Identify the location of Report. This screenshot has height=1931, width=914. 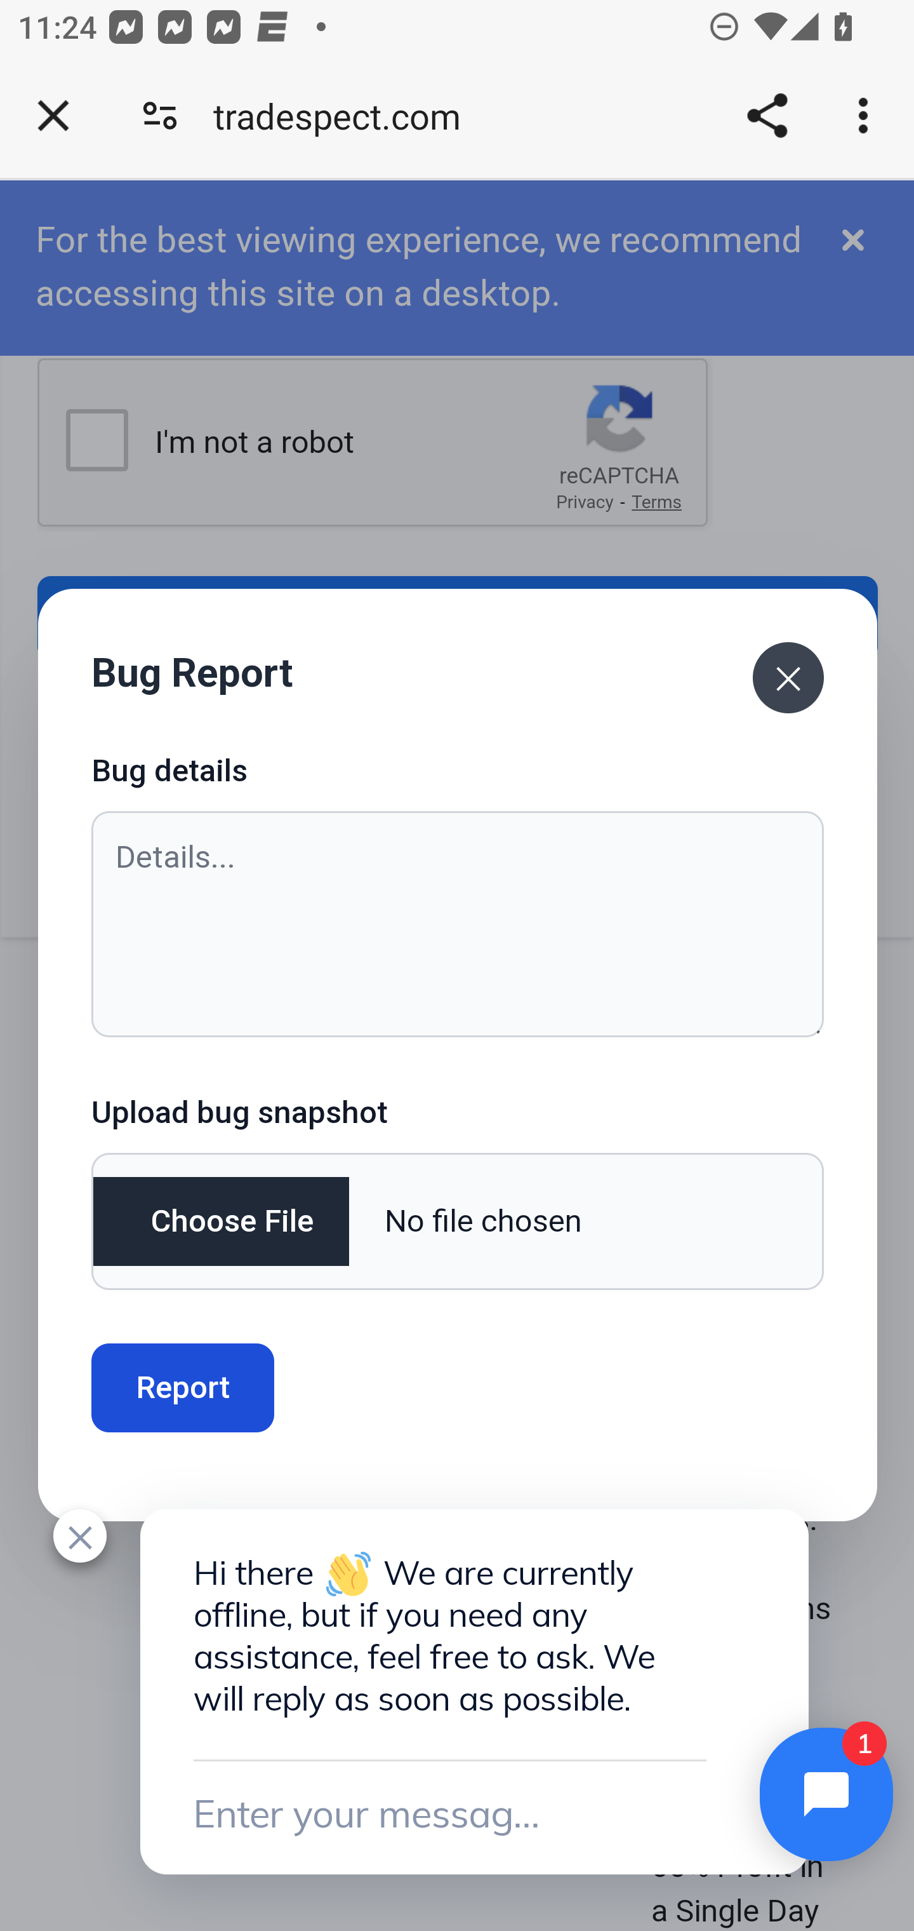
(183, 1387).